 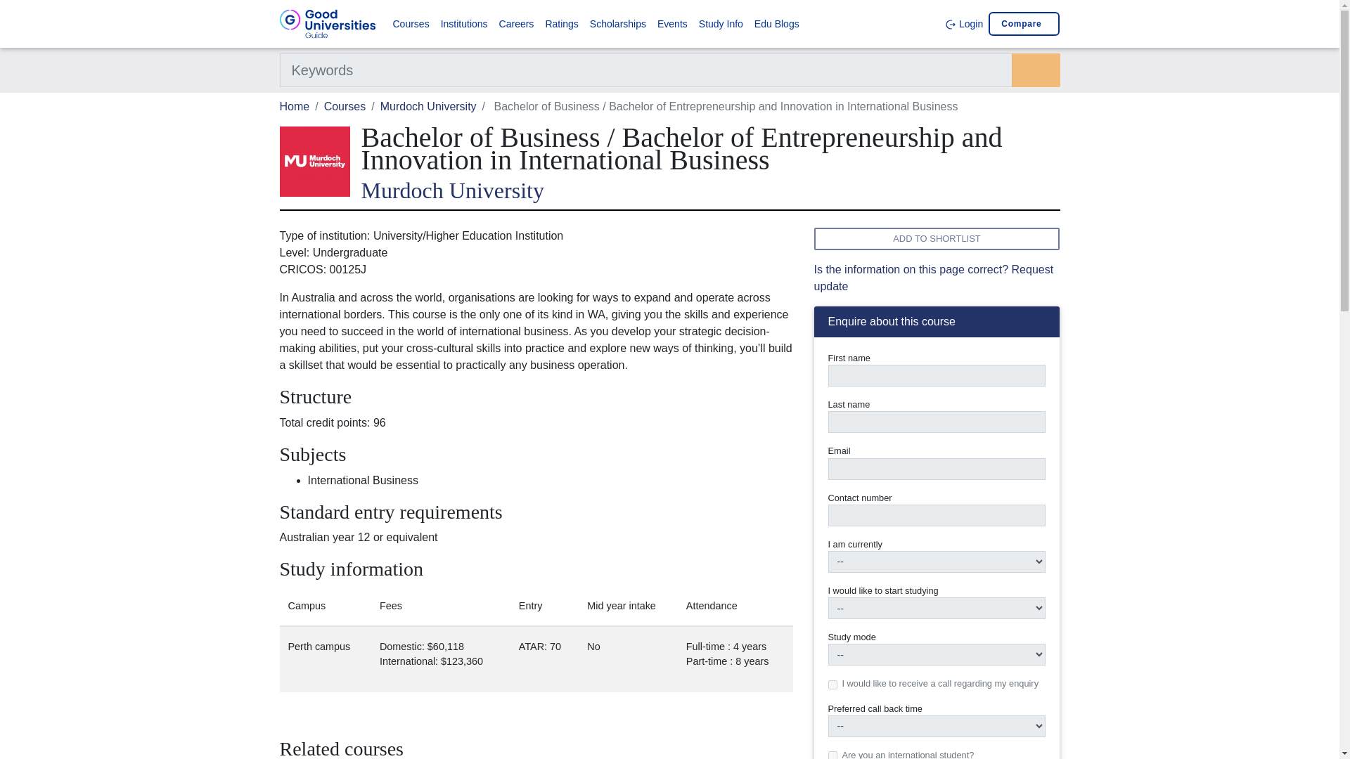 I want to click on Compare, so click(x=1024, y=24).